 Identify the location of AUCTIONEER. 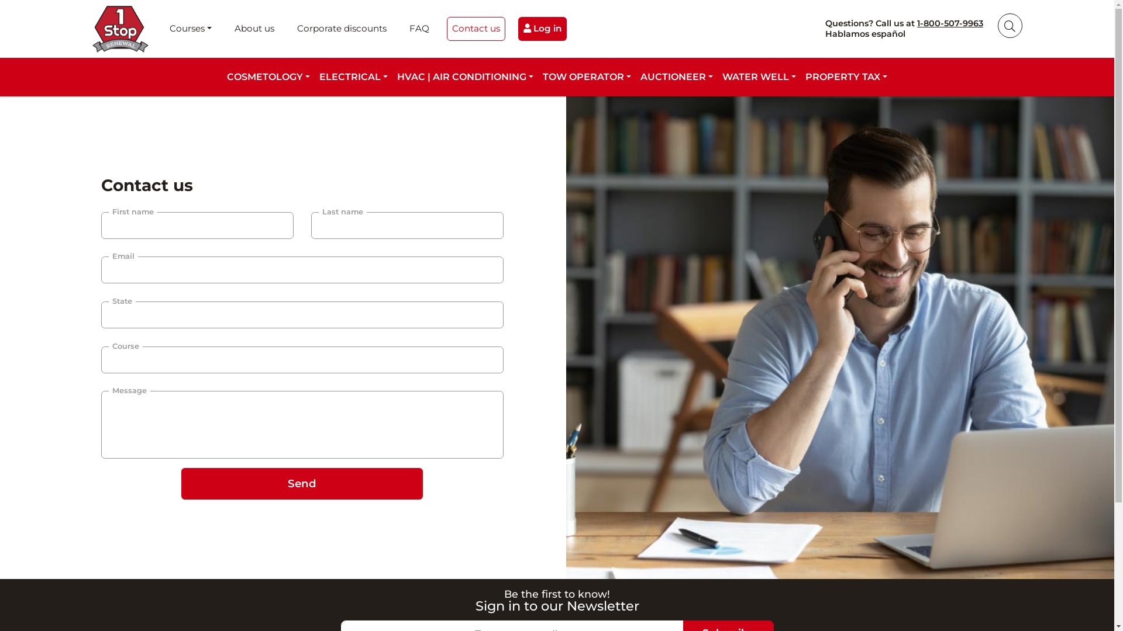
(673, 77).